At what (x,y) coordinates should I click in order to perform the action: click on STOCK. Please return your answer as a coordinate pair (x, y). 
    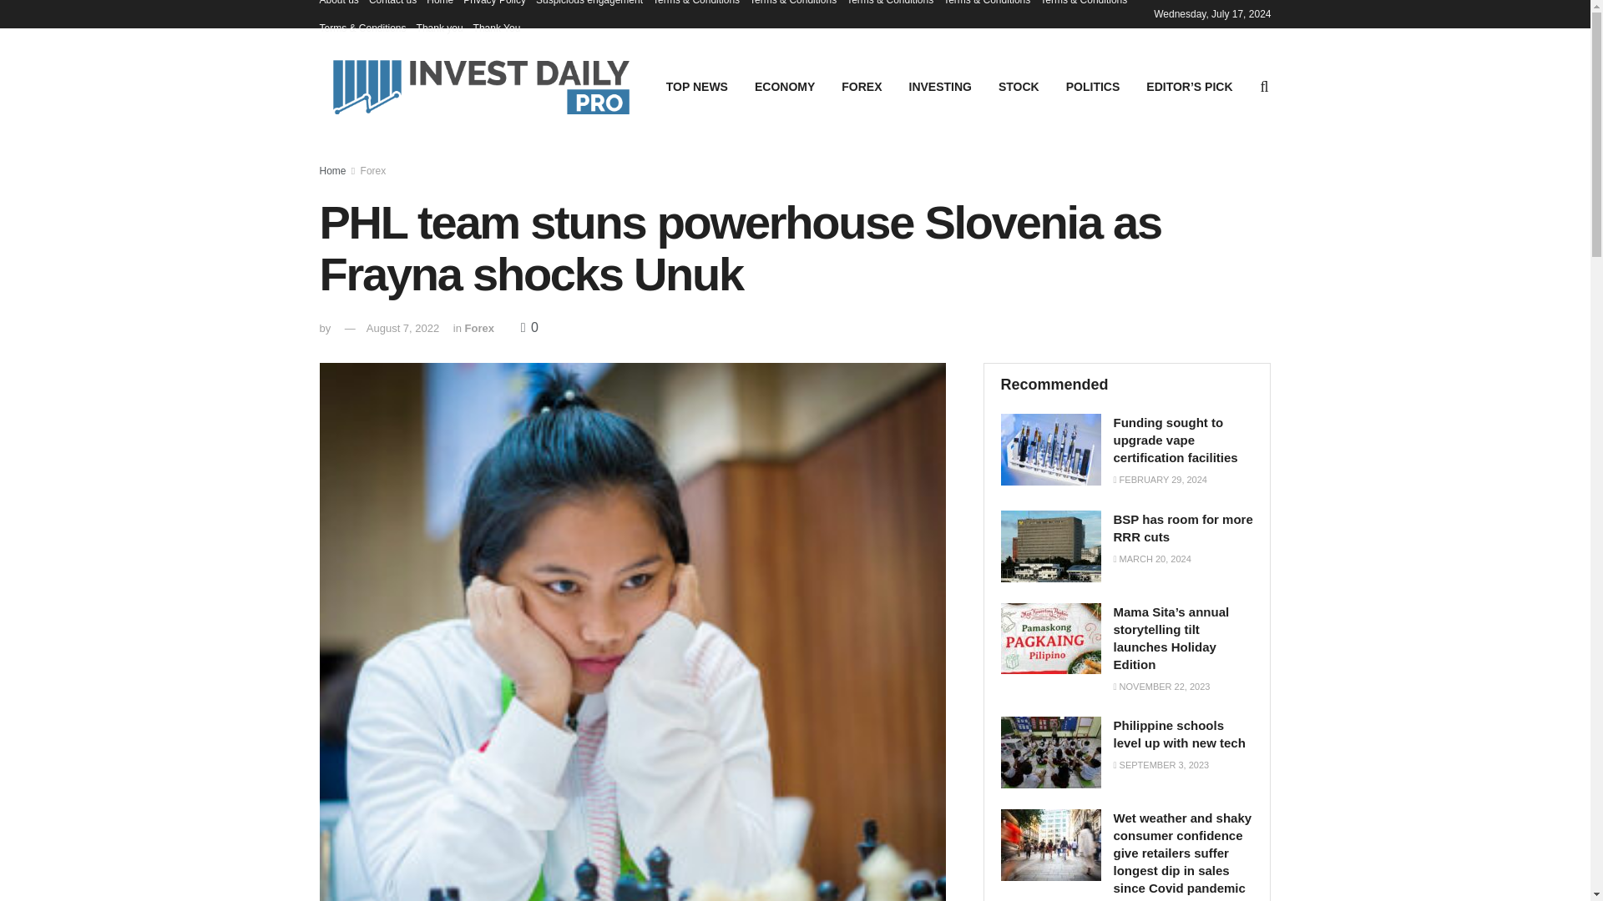
    Looking at the image, I should click on (1019, 86).